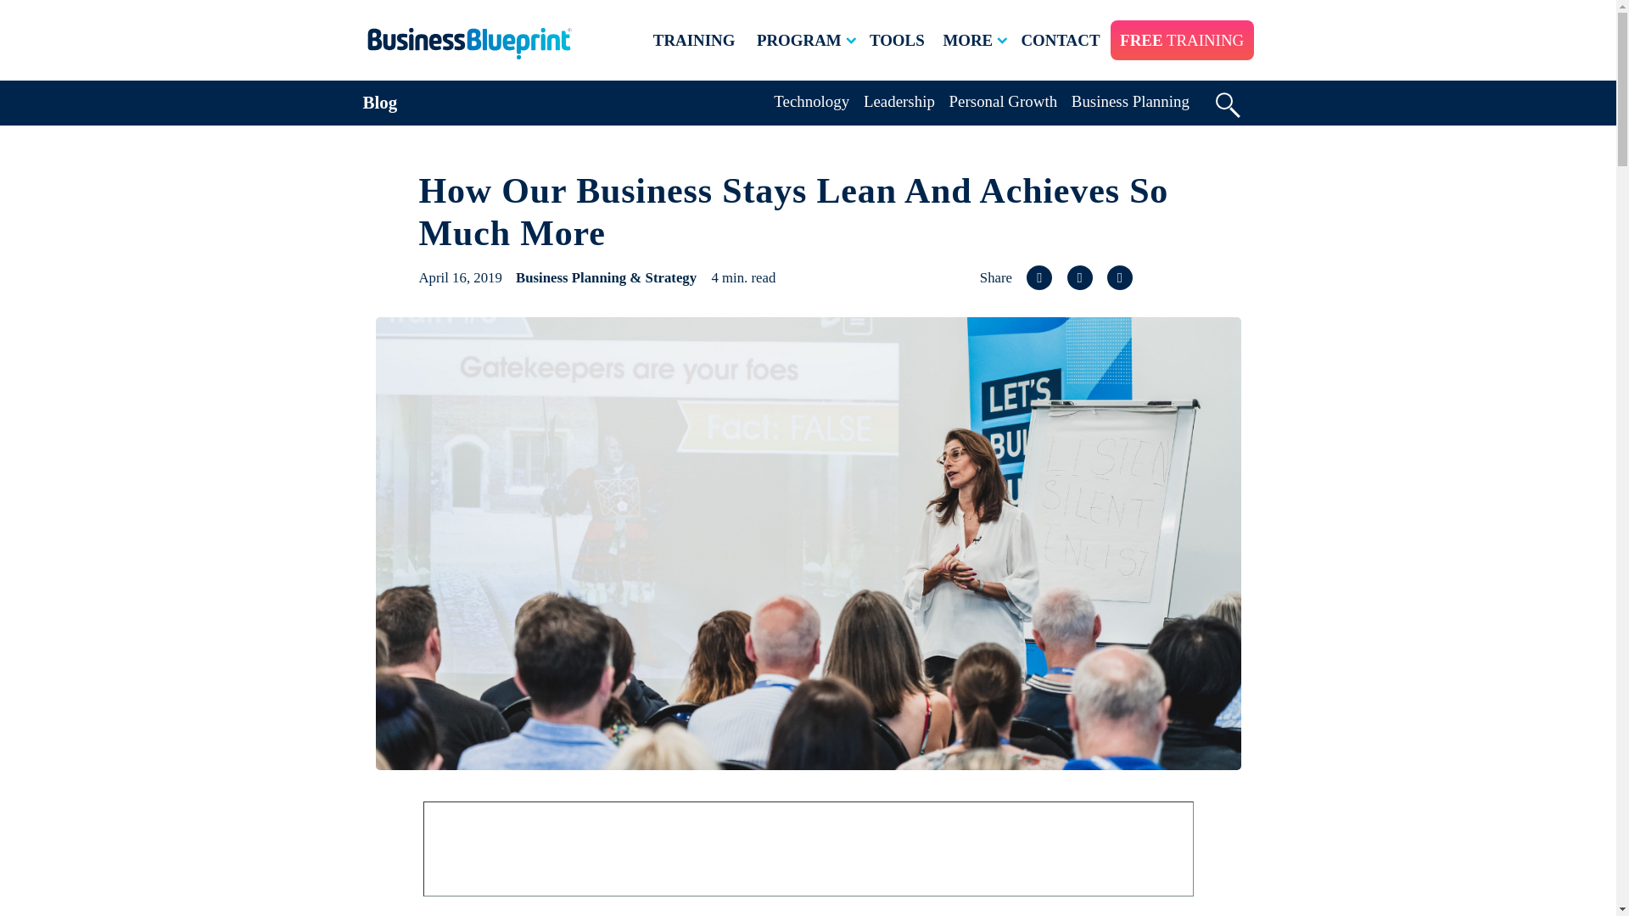 This screenshot has height=916, width=1629. Describe the element at coordinates (1182, 40) in the screenshot. I see `FREE TRAINING` at that location.